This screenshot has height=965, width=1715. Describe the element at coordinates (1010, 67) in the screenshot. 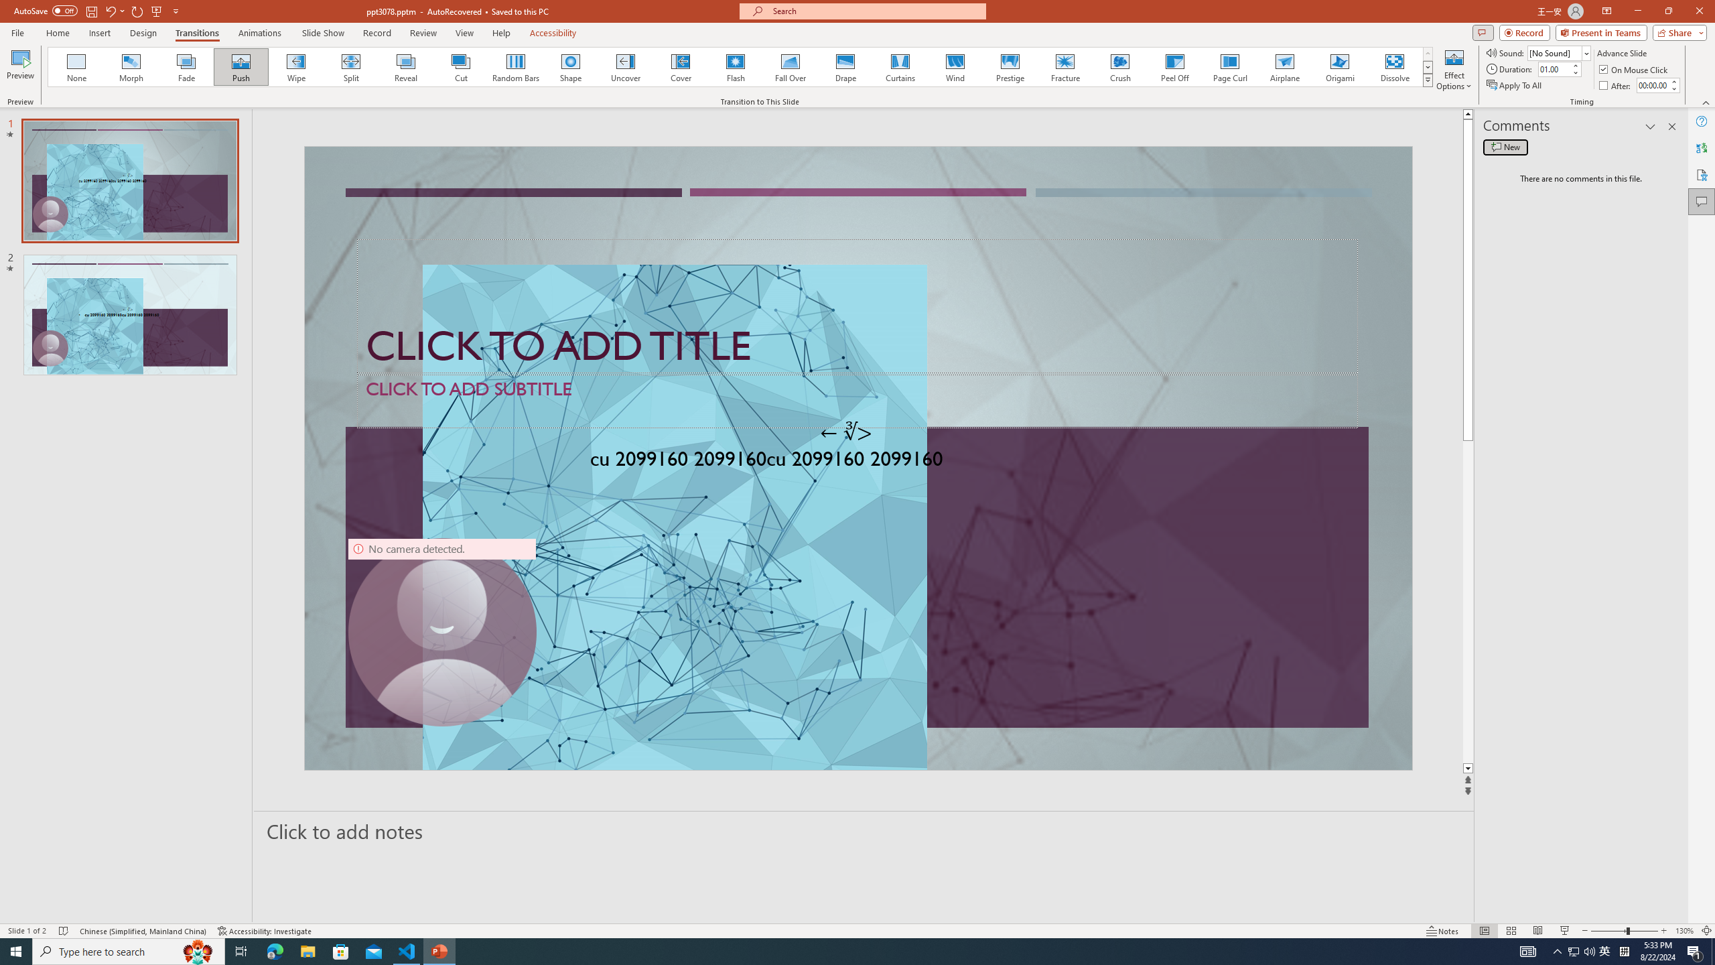

I see `Prestige` at that location.